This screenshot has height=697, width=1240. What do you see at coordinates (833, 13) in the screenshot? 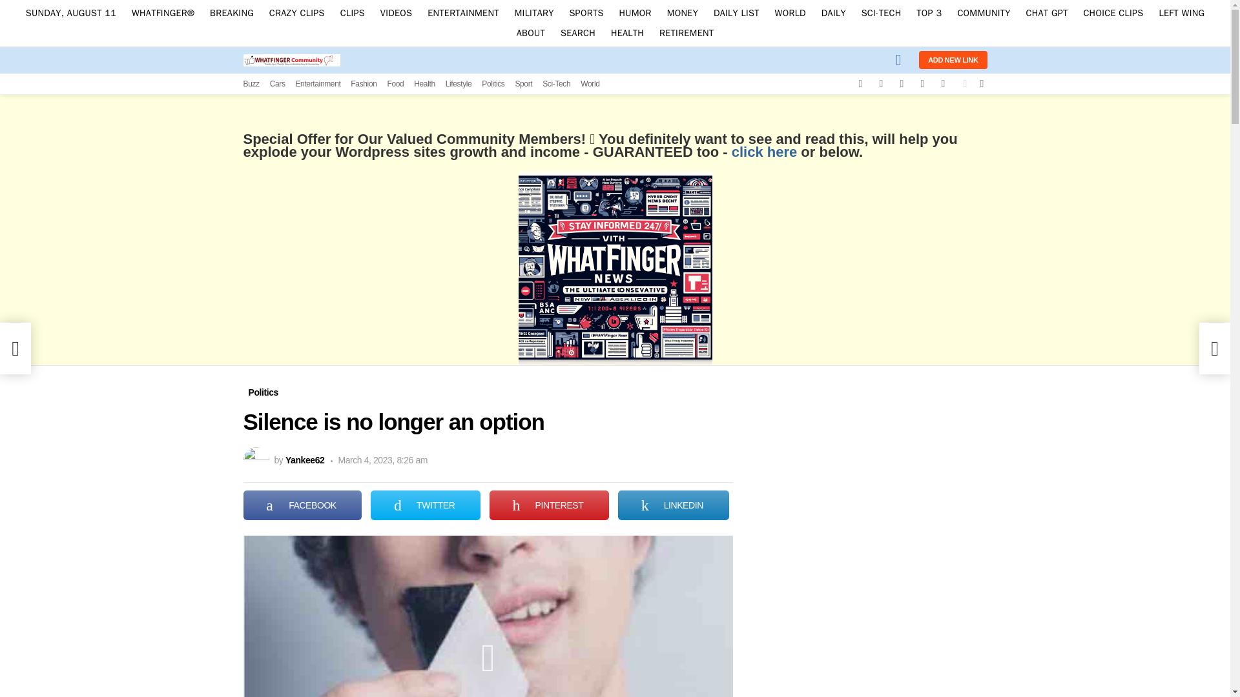
I see `DAILY` at bounding box center [833, 13].